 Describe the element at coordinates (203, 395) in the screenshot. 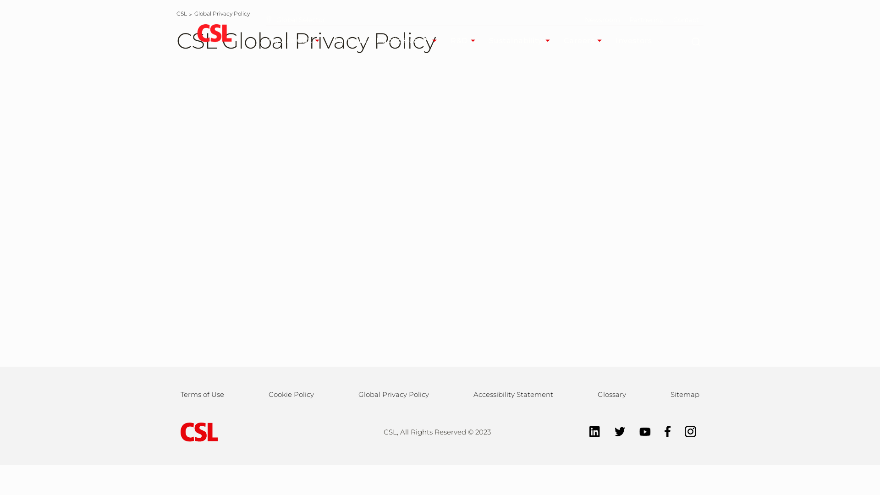

I see `Terms of Use` at that location.